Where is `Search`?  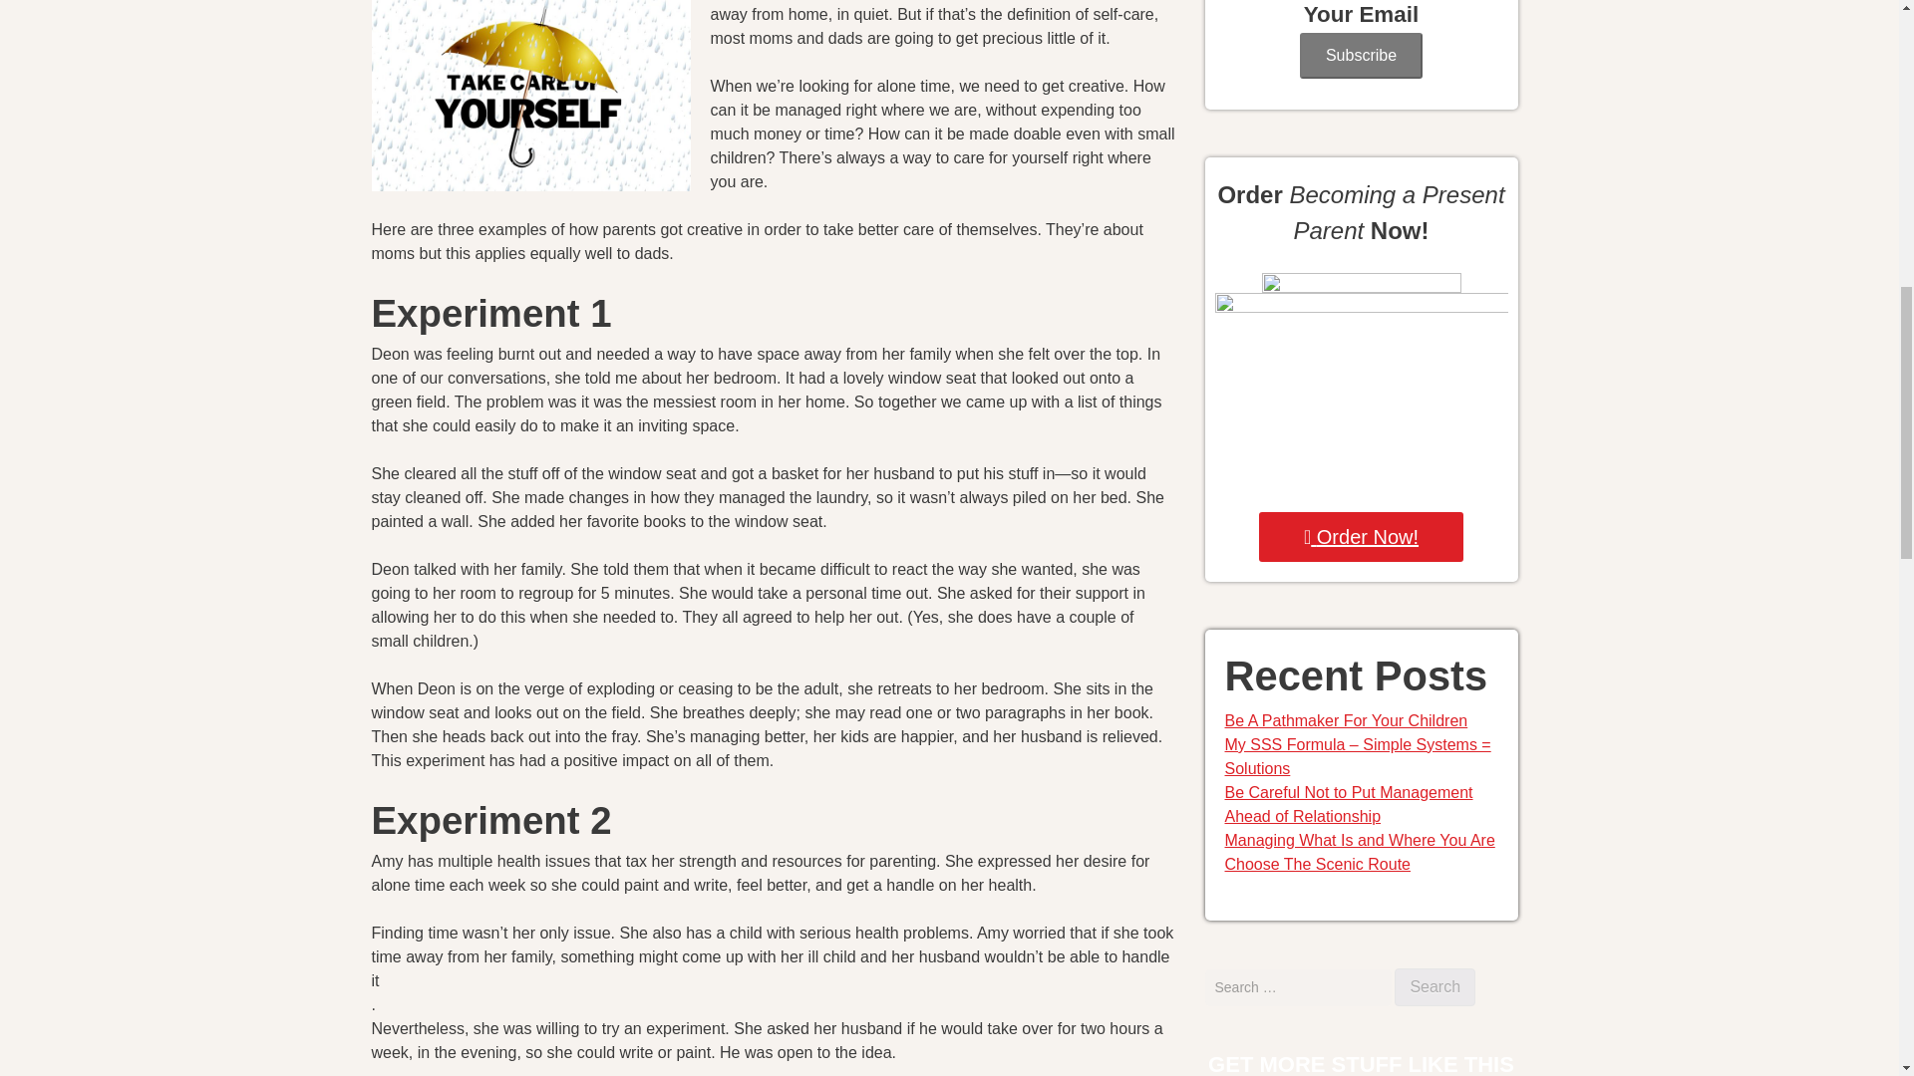 Search is located at coordinates (1435, 986).